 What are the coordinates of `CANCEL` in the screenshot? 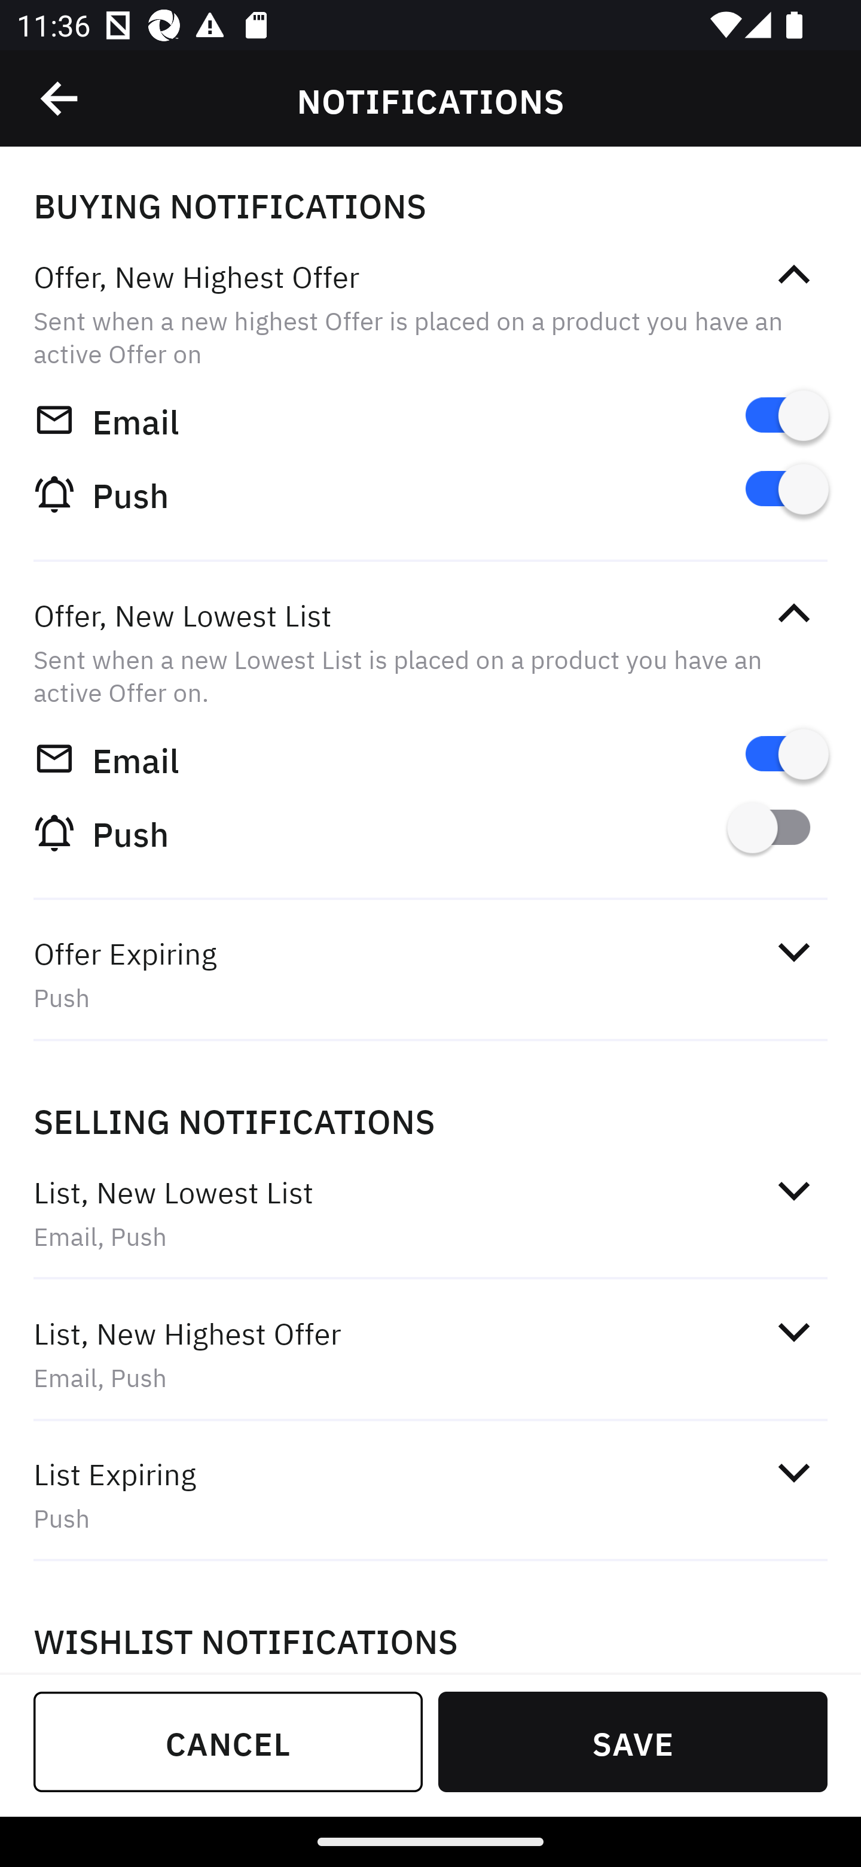 It's located at (228, 1741).